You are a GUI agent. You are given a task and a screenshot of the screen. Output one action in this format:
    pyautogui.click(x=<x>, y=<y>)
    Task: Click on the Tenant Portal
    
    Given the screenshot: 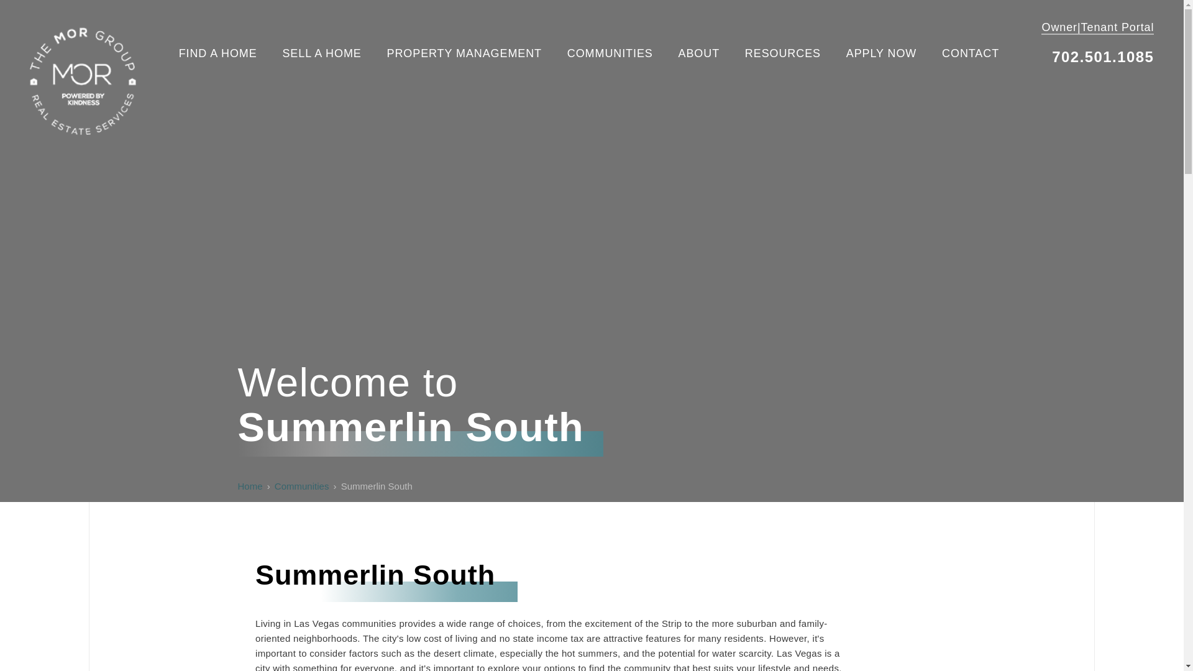 What is the action you would take?
    pyautogui.click(x=1117, y=27)
    